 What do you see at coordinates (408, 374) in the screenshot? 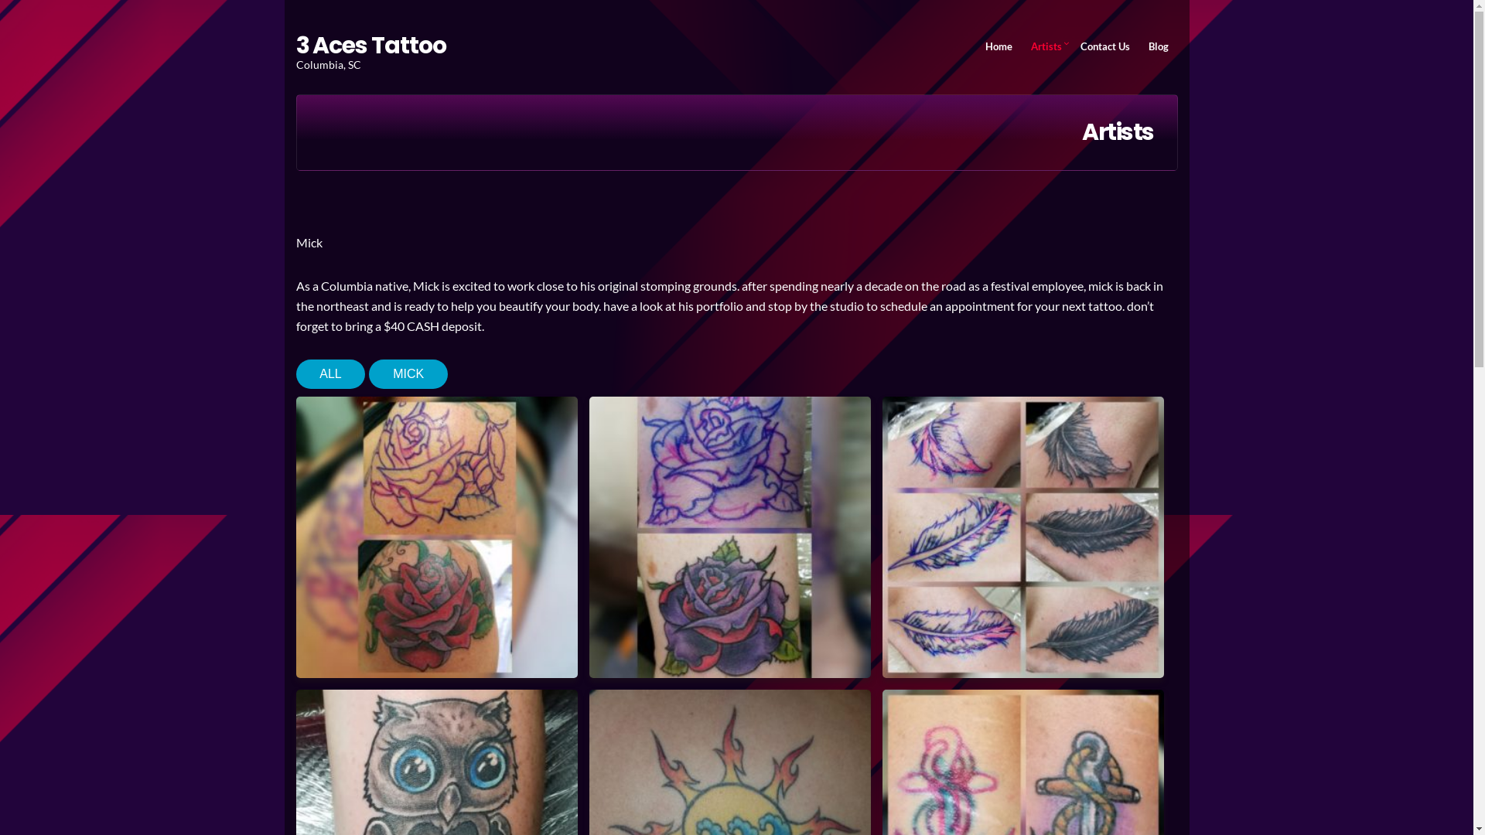
I see `MICK` at bounding box center [408, 374].